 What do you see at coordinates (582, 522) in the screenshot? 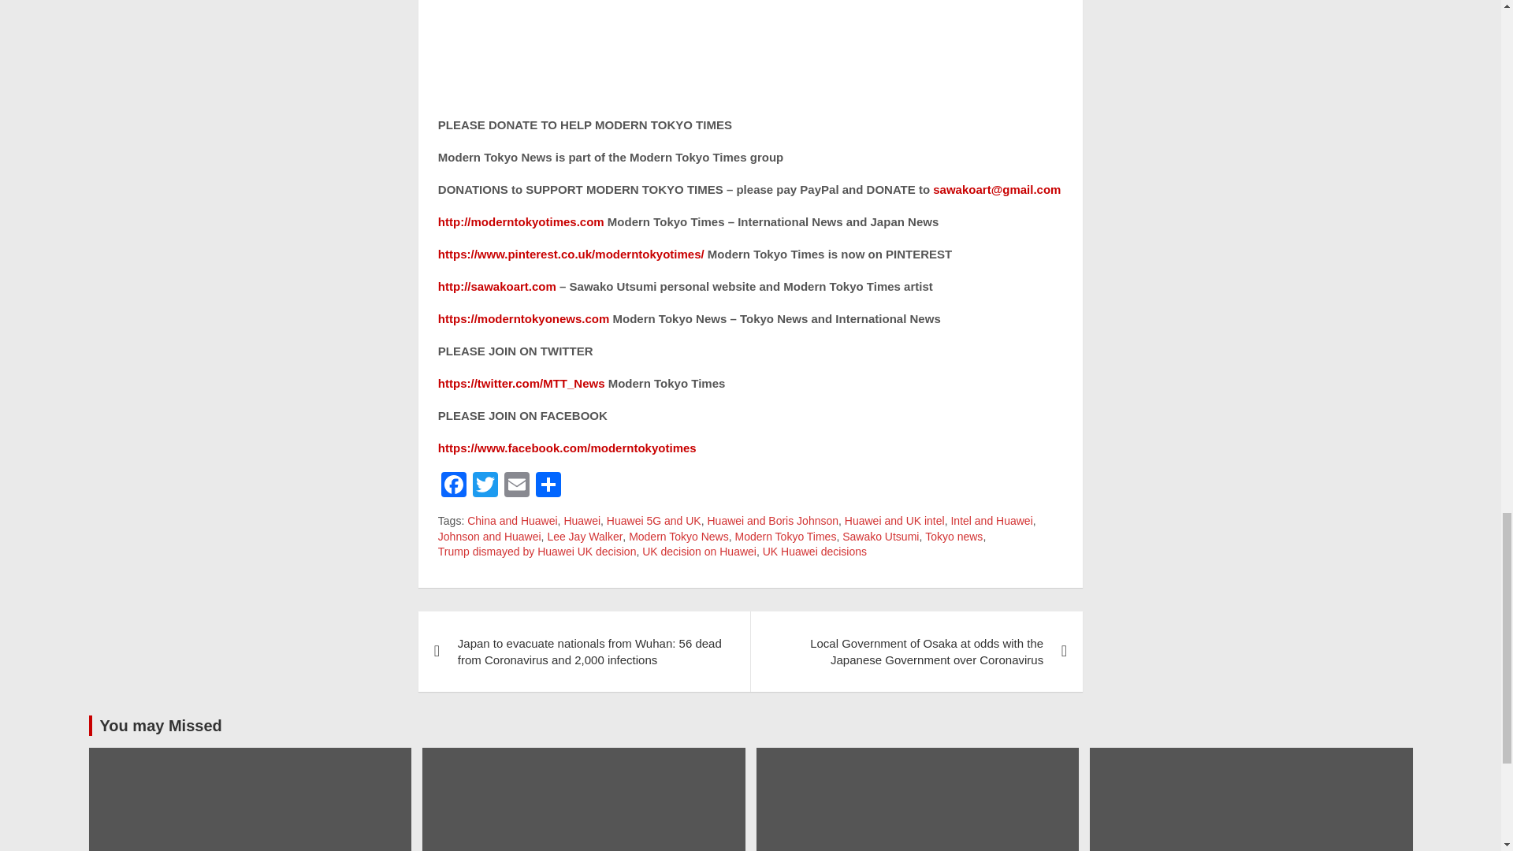
I see `Huawei` at bounding box center [582, 522].